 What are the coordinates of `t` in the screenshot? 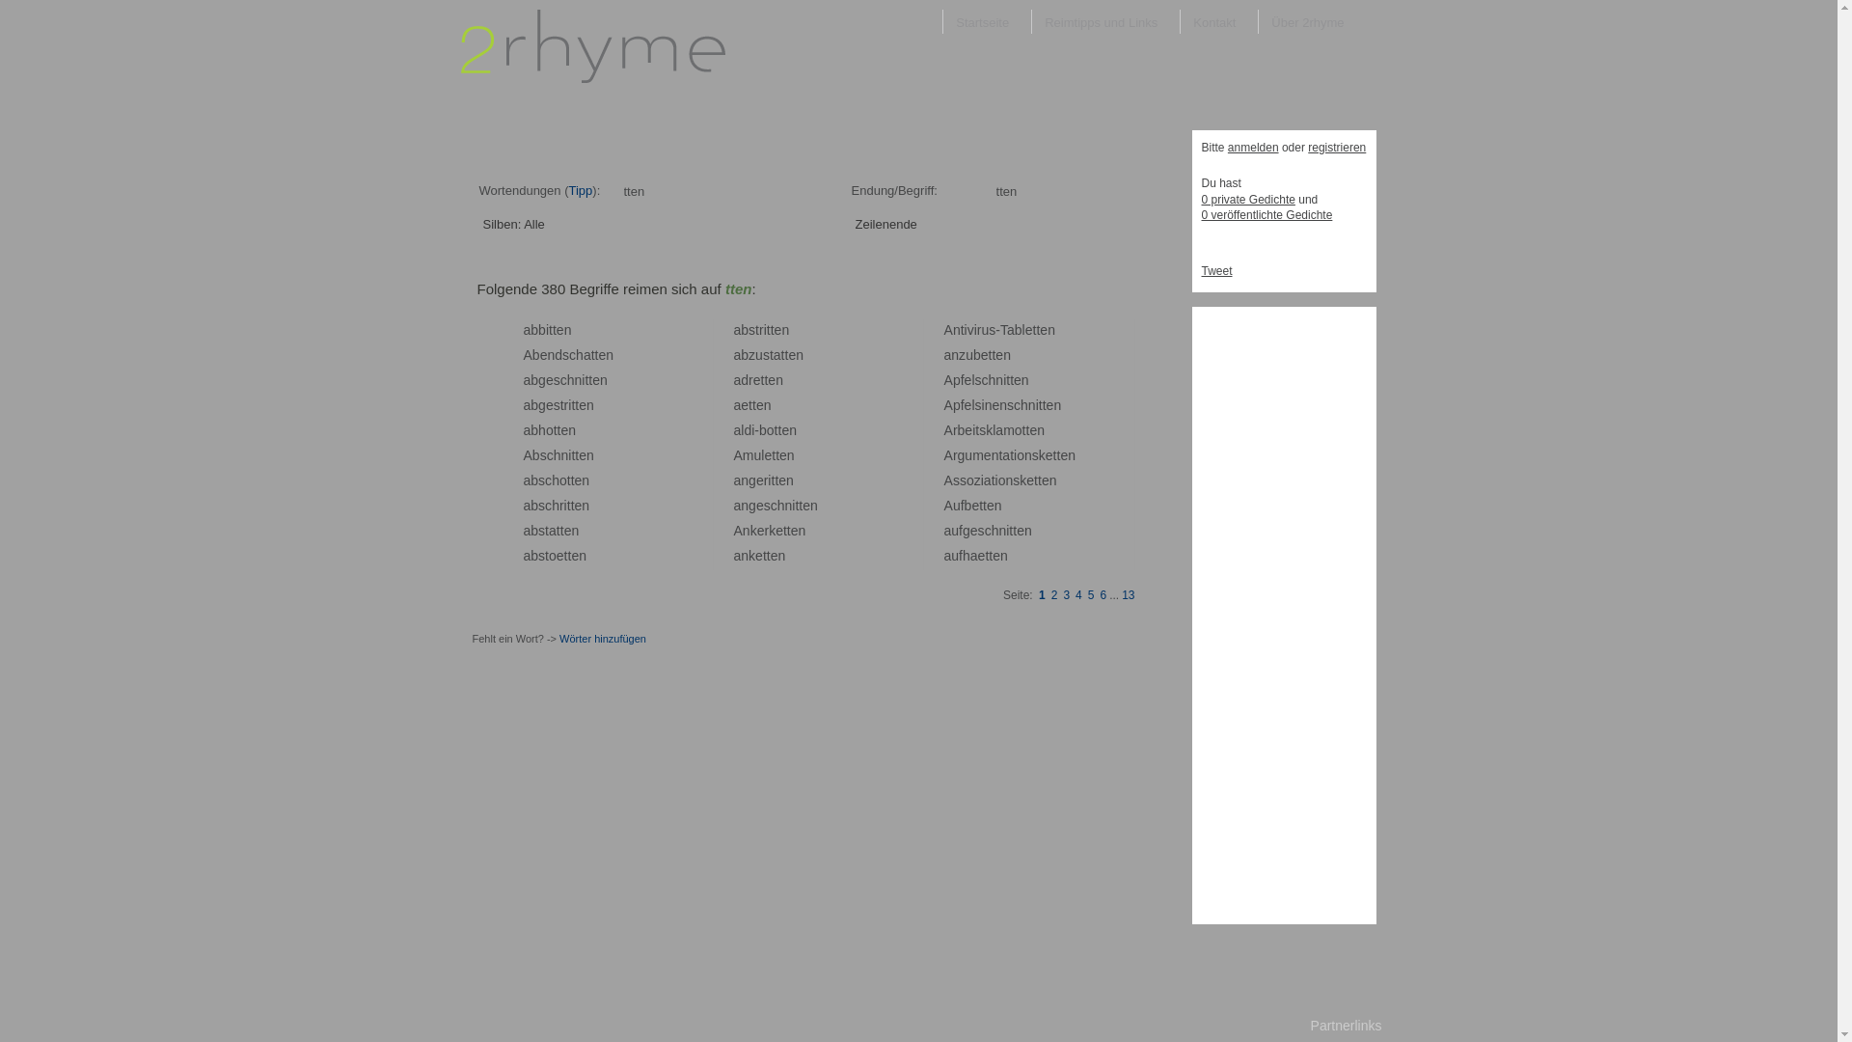 It's located at (1036, 480).